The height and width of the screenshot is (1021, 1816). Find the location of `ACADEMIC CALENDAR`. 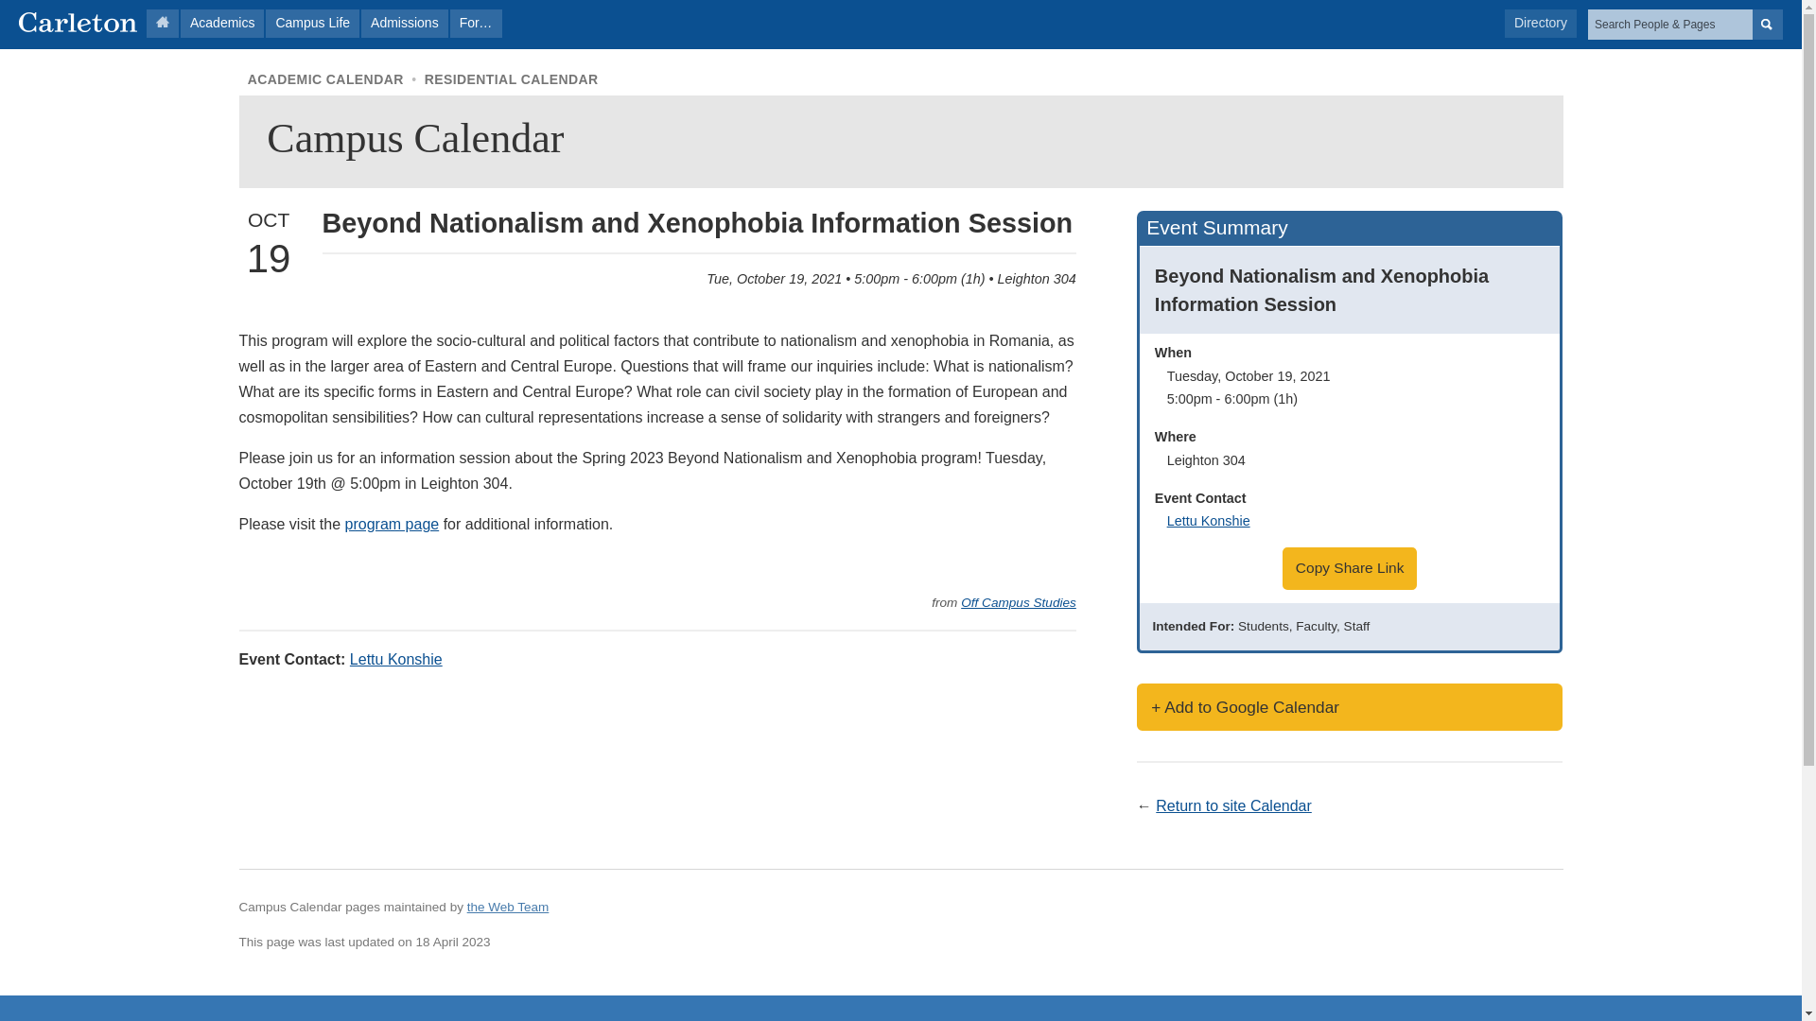

ACADEMIC CALENDAR is located at coordinates (325, 78).